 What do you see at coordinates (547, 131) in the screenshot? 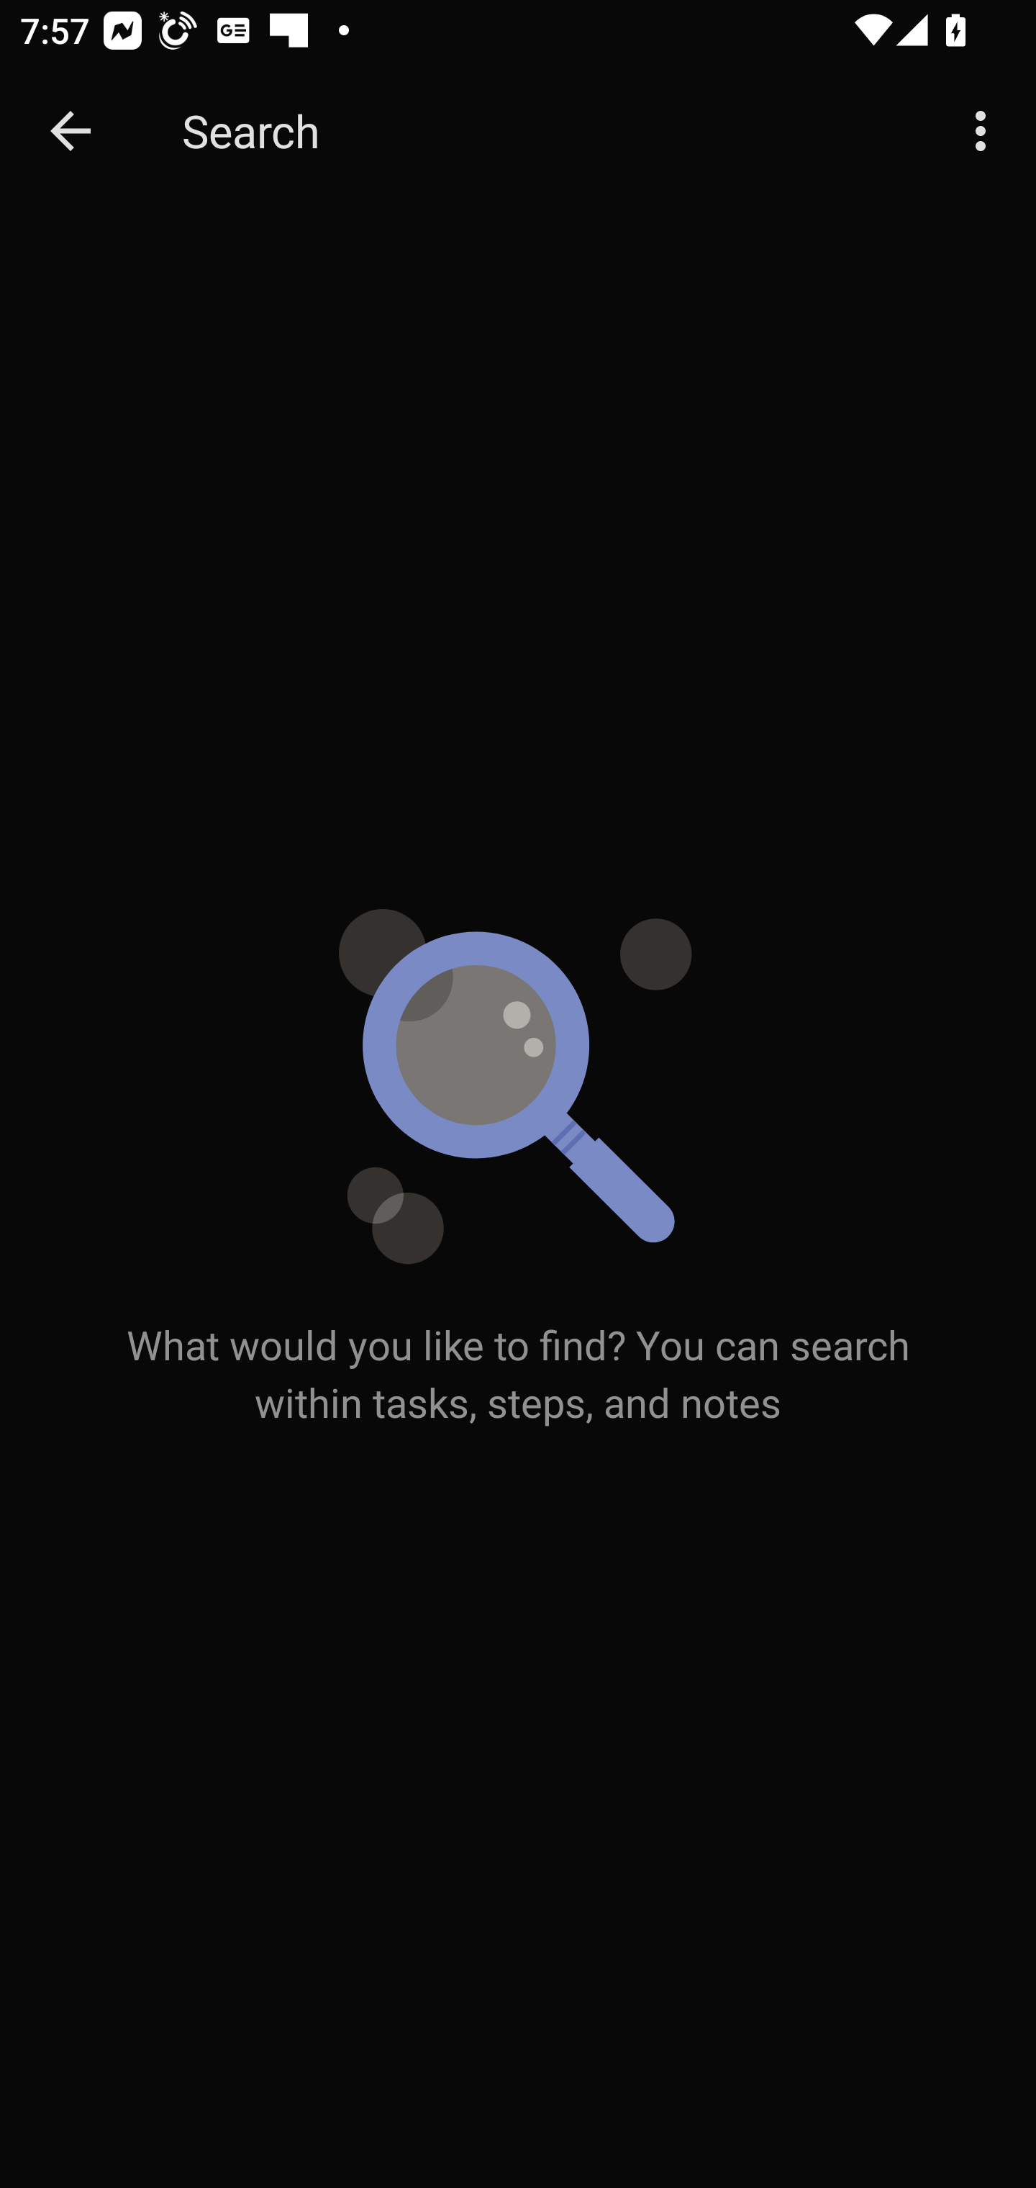
I see `Search` at bounding box center [547, 131].